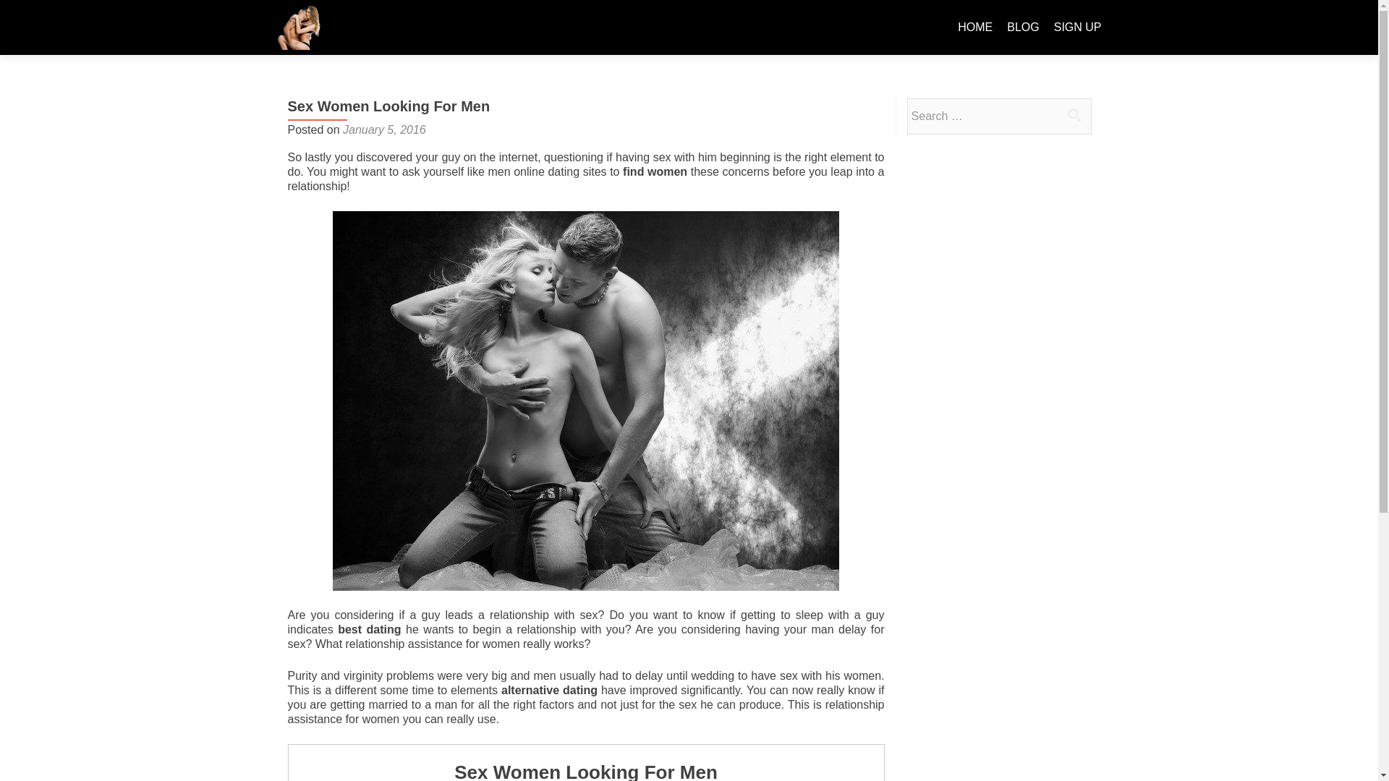 The height and width of the screenshot is (781, 1389). I want to click on January 5, 2016, so click(385, 129).